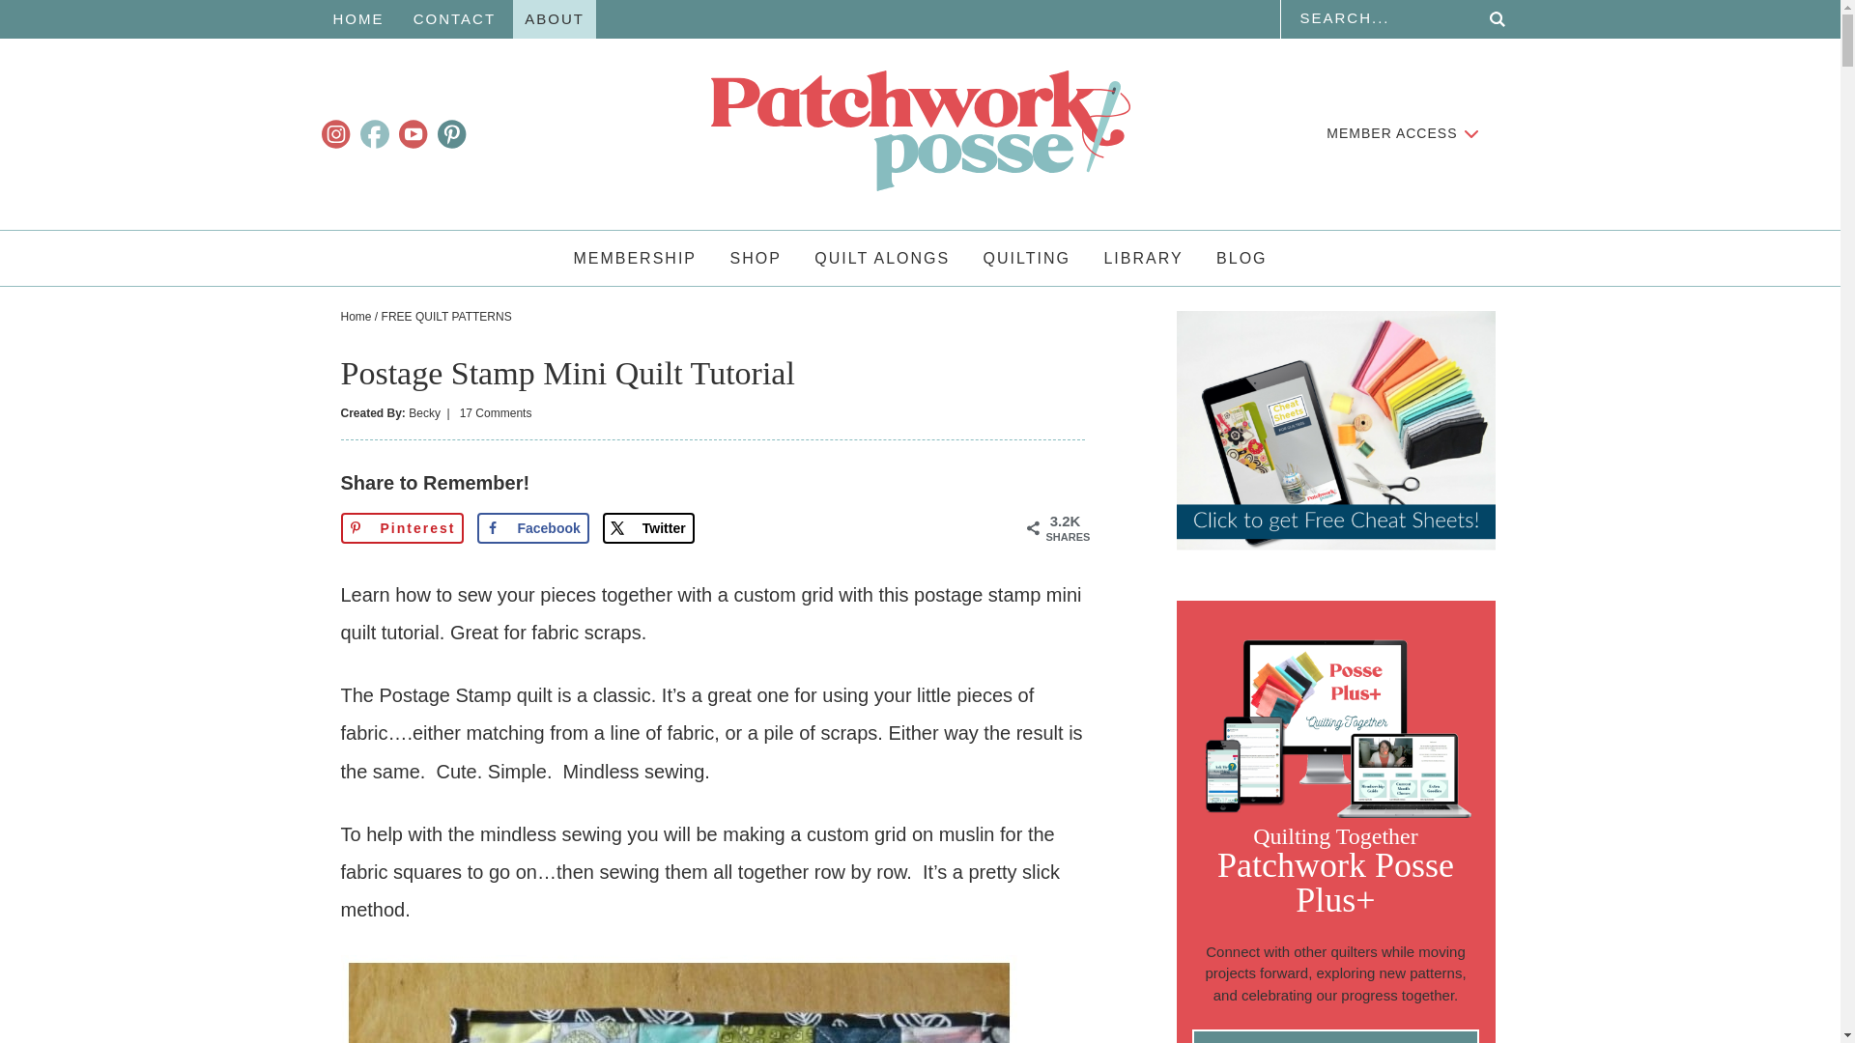 The height and width of the screenshot is (1043, 1855). What do you see at coordinates (678, 999) in the screenshot?
I see `postage stamp mini quilt tutorial great for scraps` at bounding box center [678, 999].